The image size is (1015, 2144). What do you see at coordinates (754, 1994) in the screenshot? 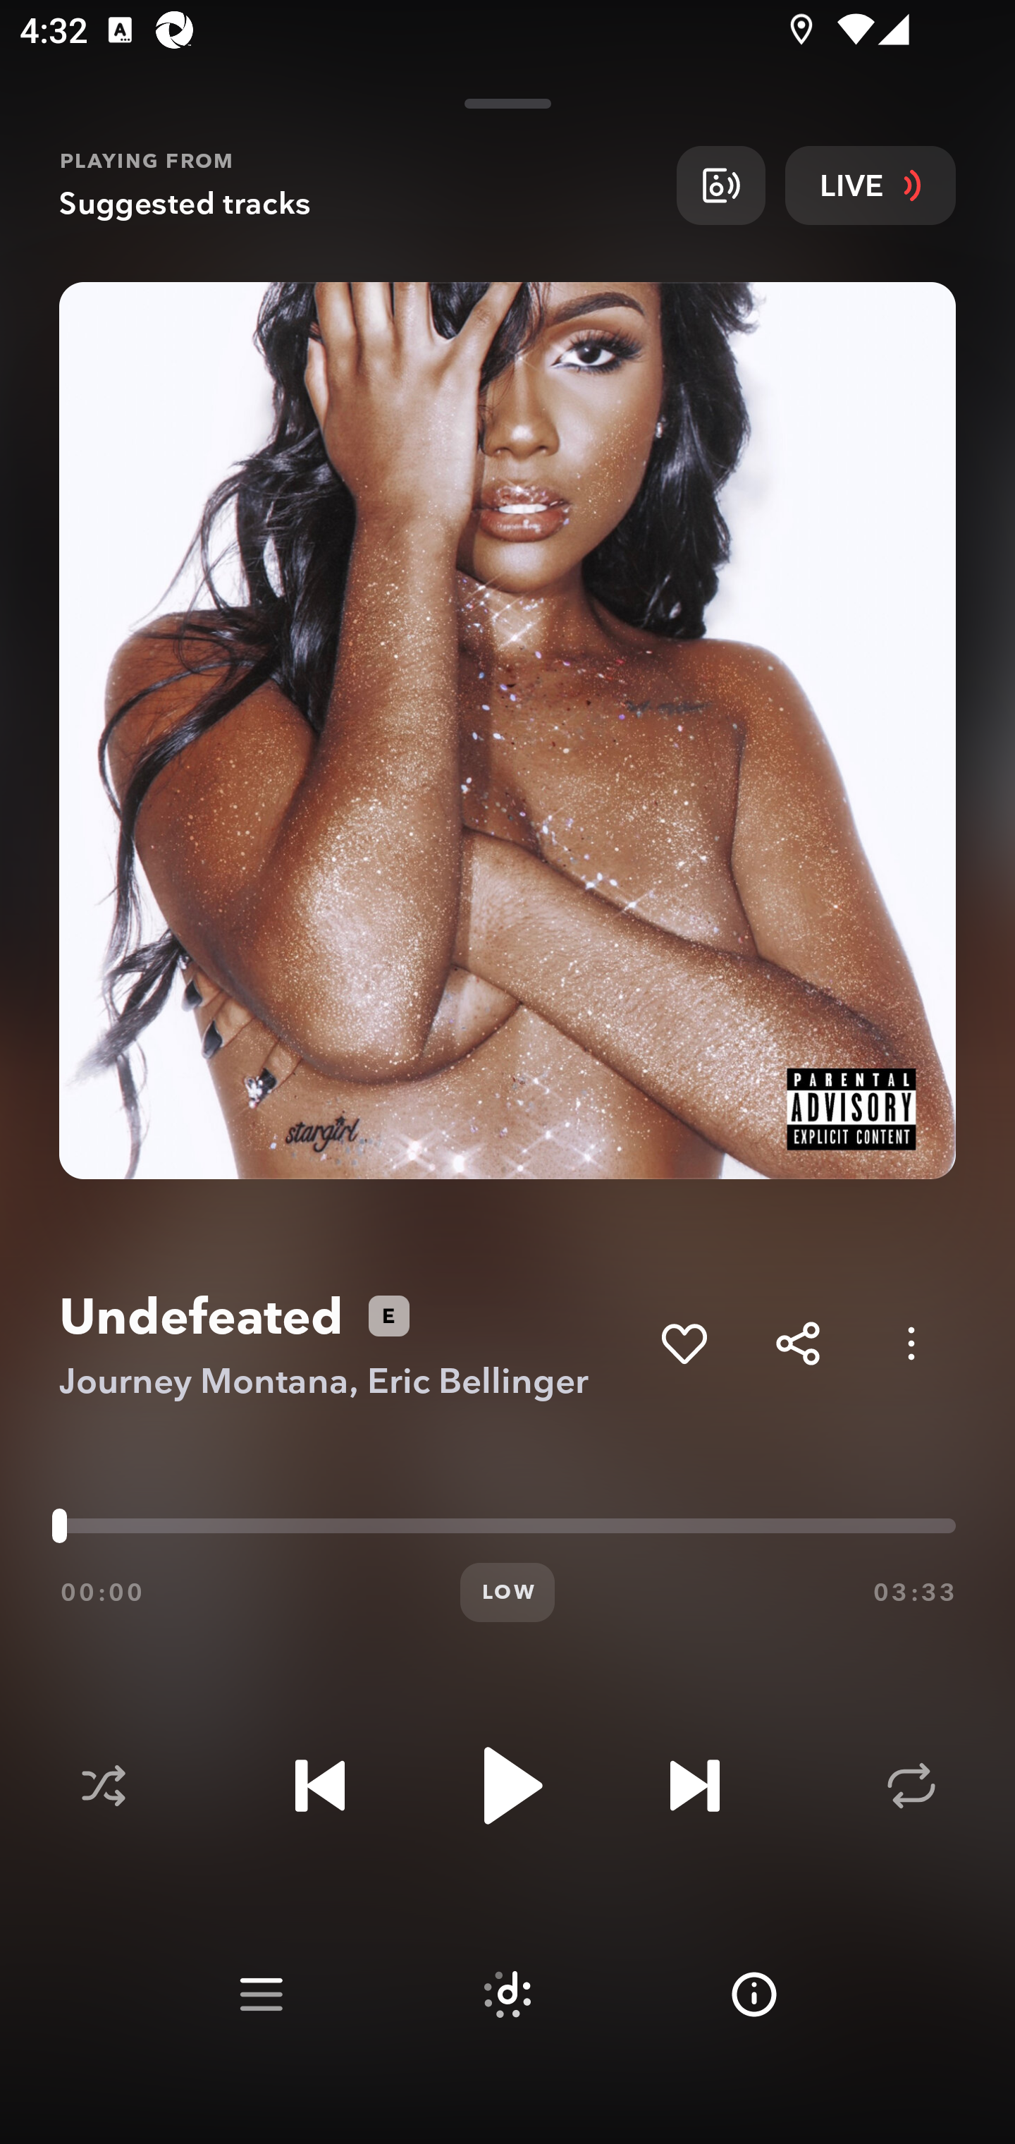
I see `Info` at bounding box center [754, 1994].